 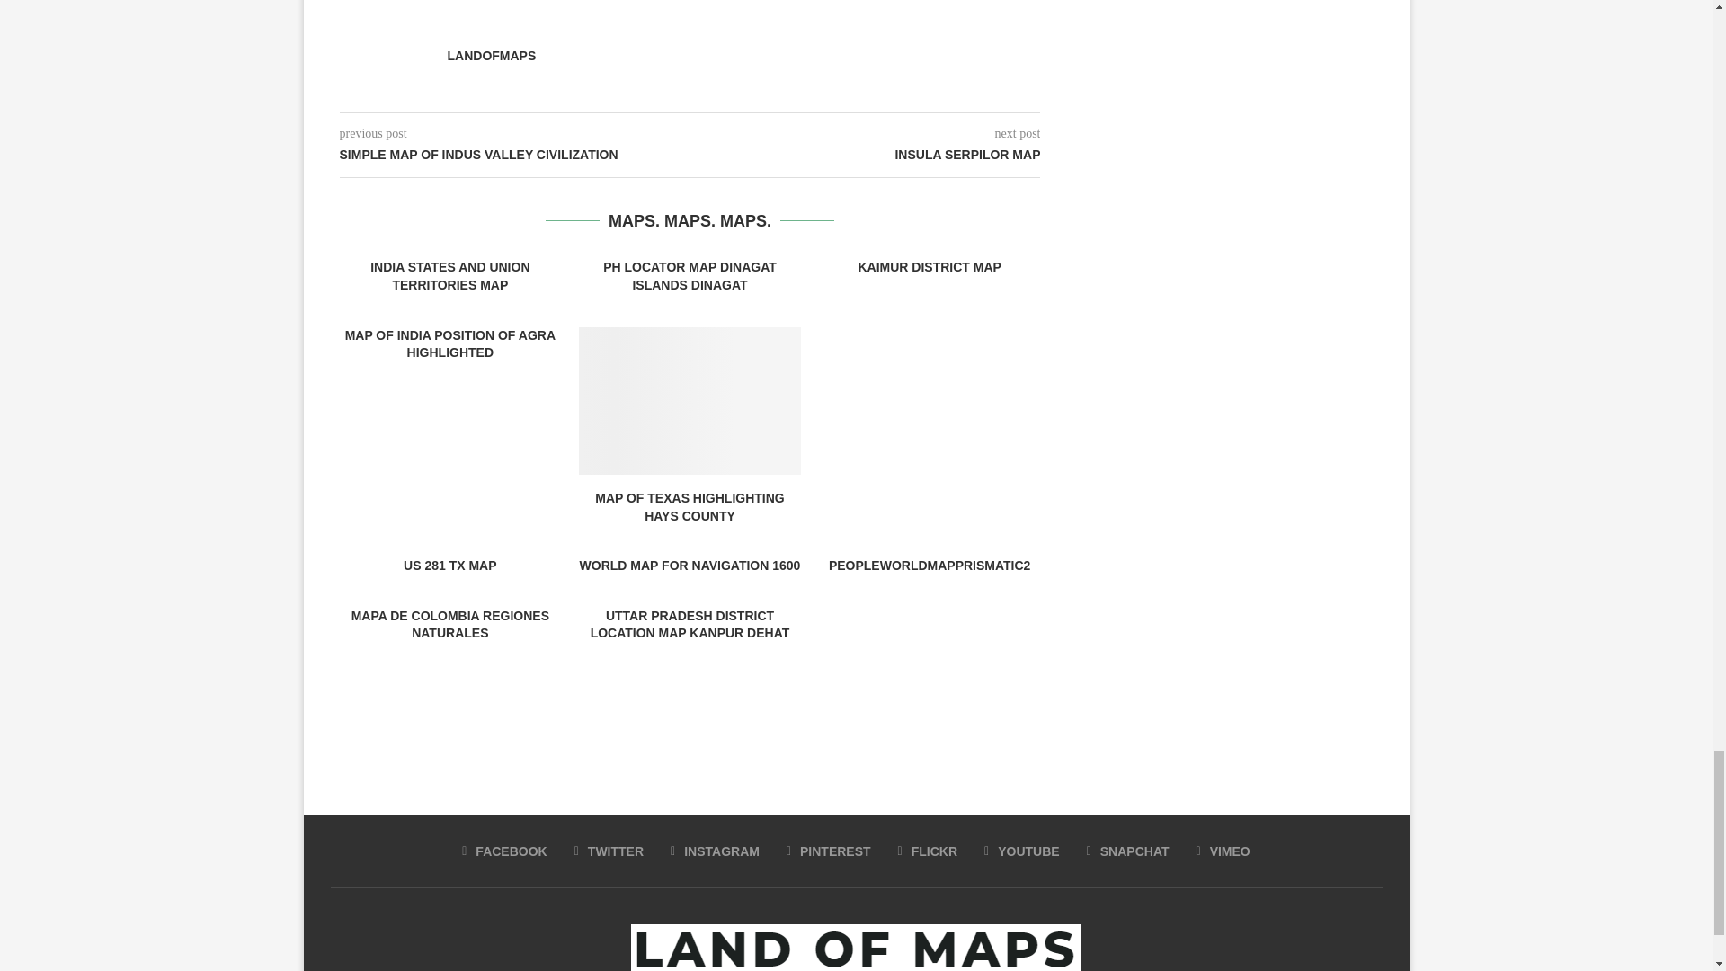 What do you see at coordinates (689, 401) in the screenshot?
I see `Map Of Texas Highlighting Hays County` at bounding box center [689, 401].